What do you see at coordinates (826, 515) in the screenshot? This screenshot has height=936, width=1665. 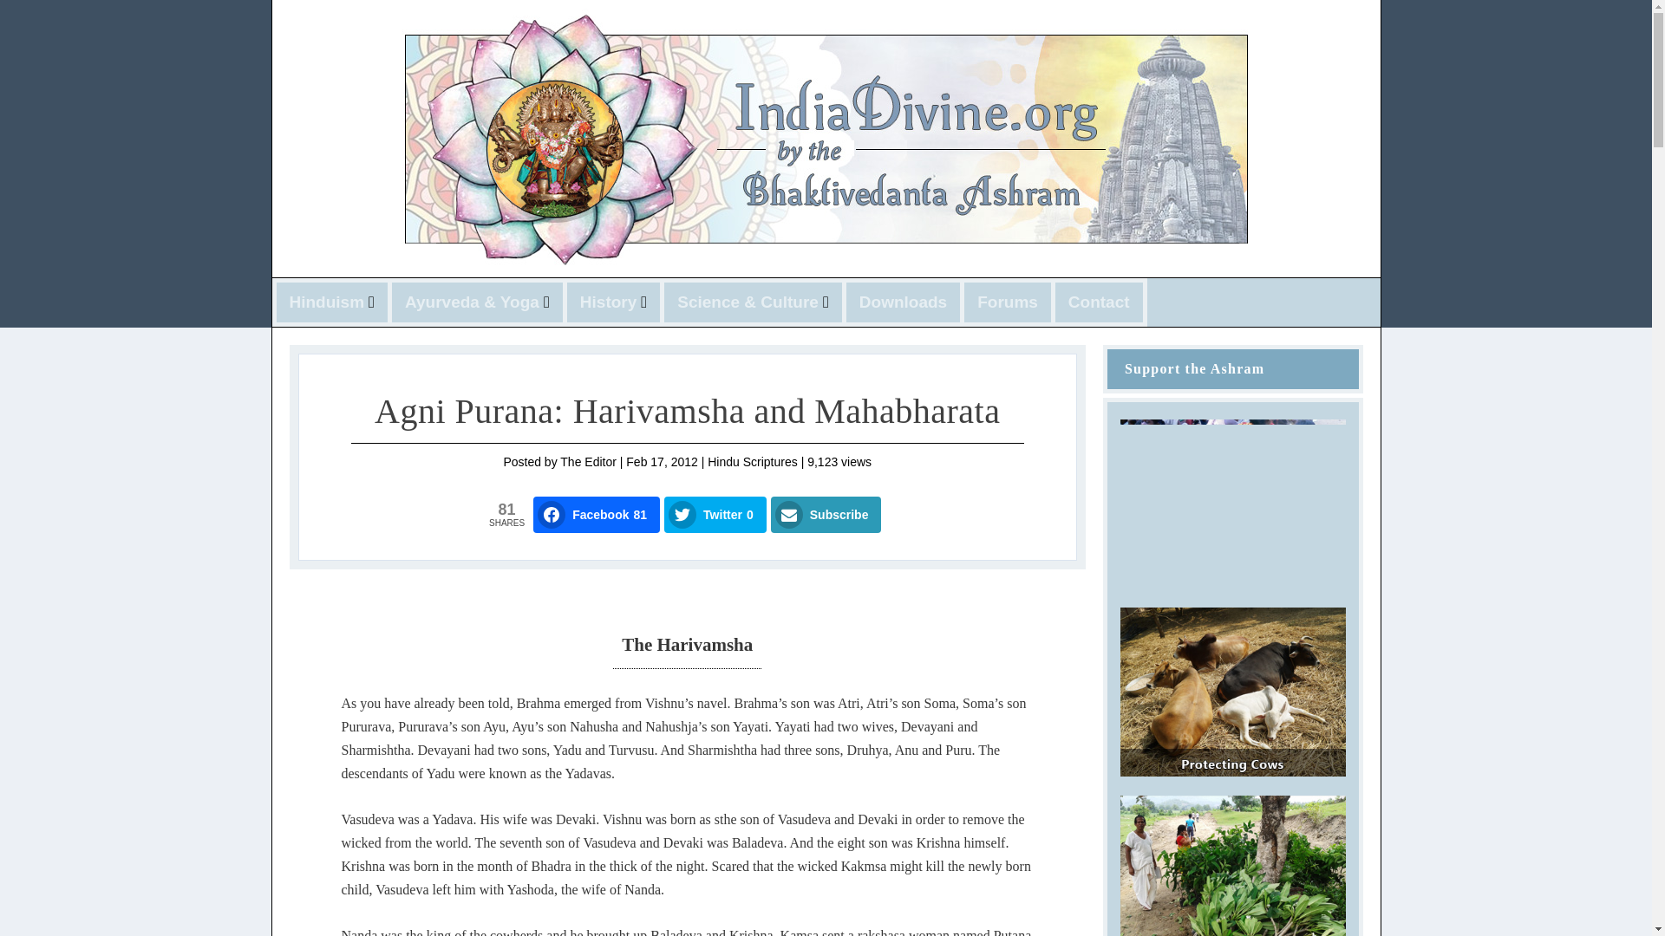 I see `Share on Subscribe` at bounding box center [826, 515].